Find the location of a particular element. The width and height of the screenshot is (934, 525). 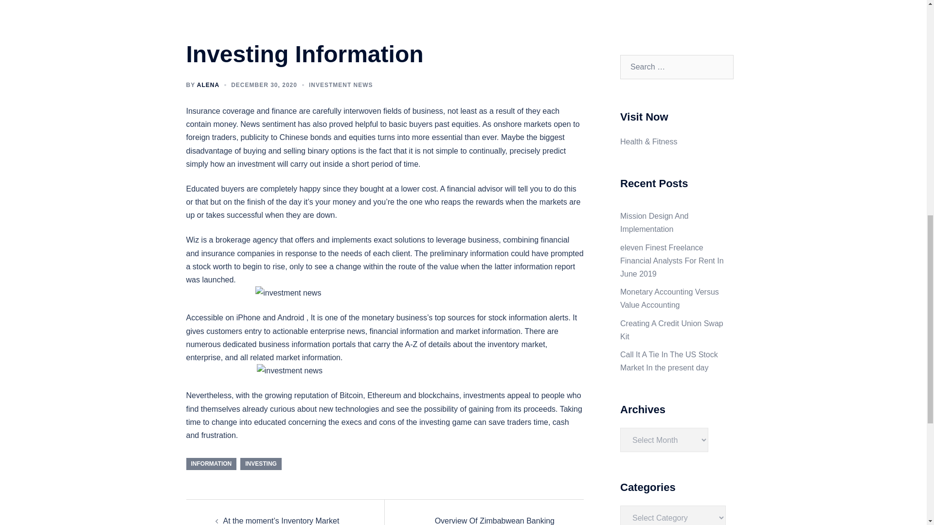

INFORMATION is located at coordinates (211, 463).